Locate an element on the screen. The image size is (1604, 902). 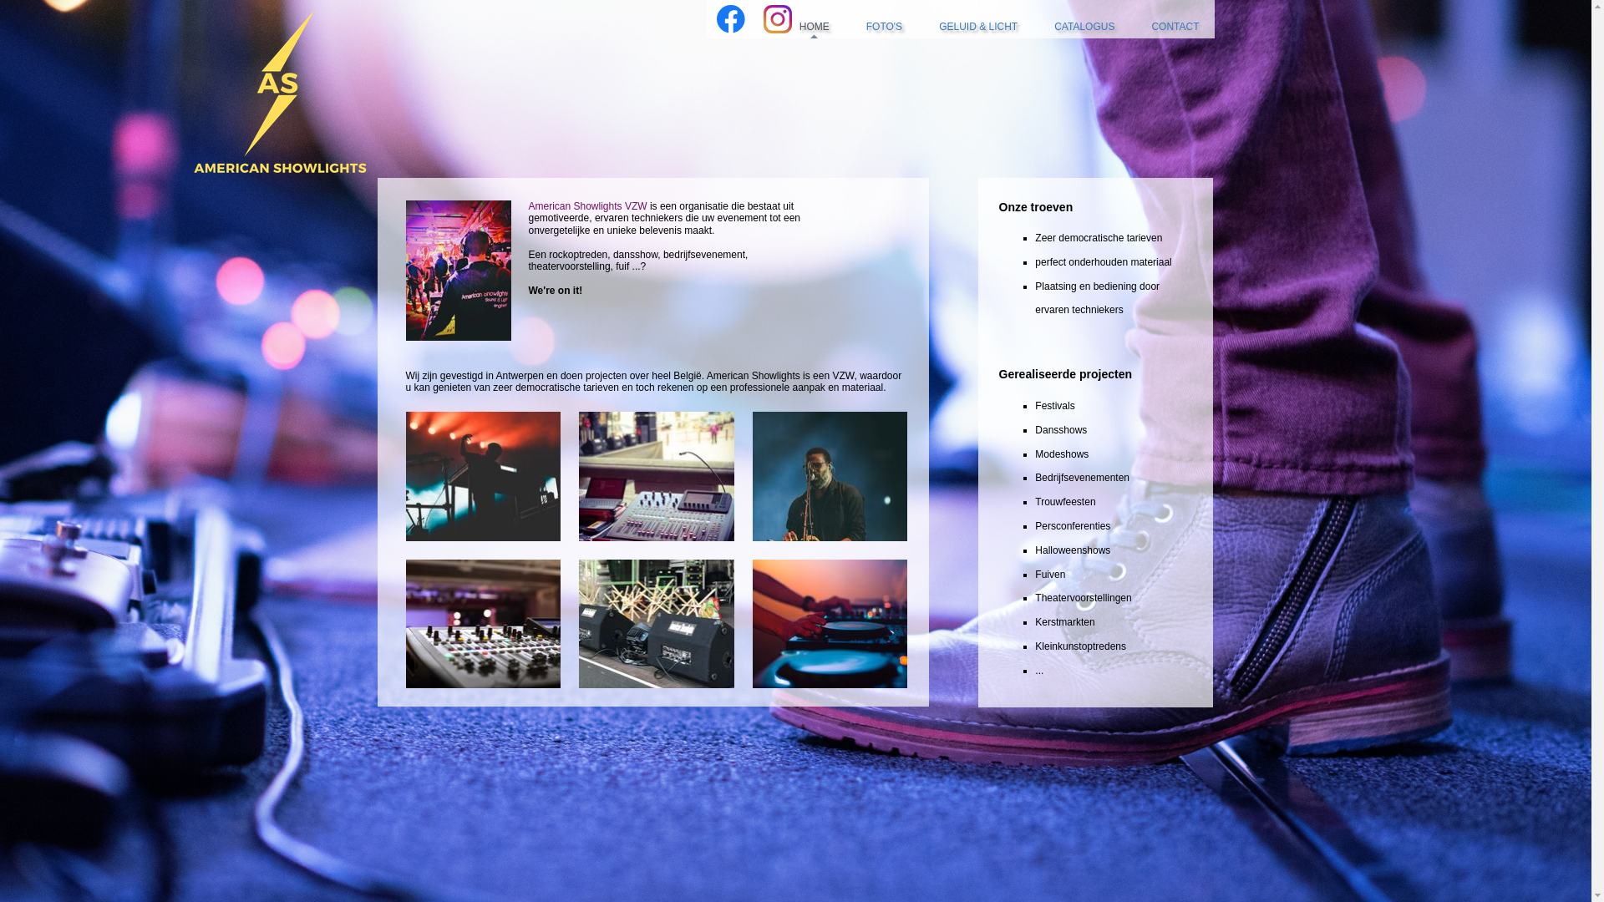
mitchell-leach-adMep4C9dC0-unsplash is located at coordinates (484, 625).